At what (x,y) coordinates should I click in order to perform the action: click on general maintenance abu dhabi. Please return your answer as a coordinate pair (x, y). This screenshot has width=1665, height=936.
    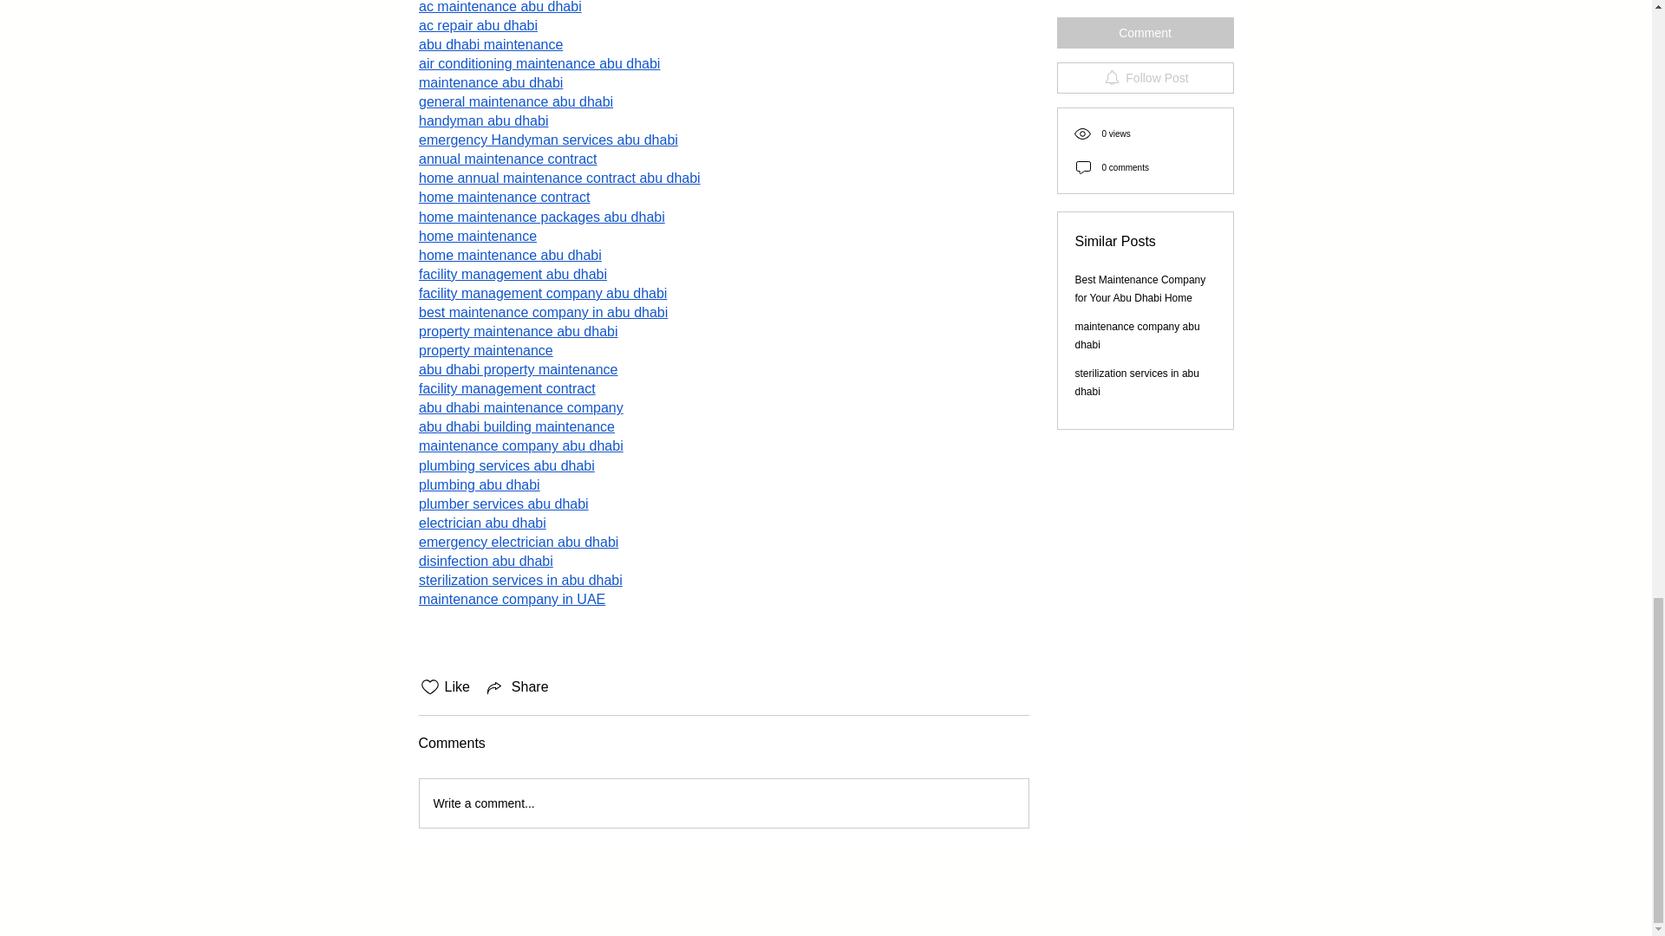
    Looking at the image, I should click on (515, 102).